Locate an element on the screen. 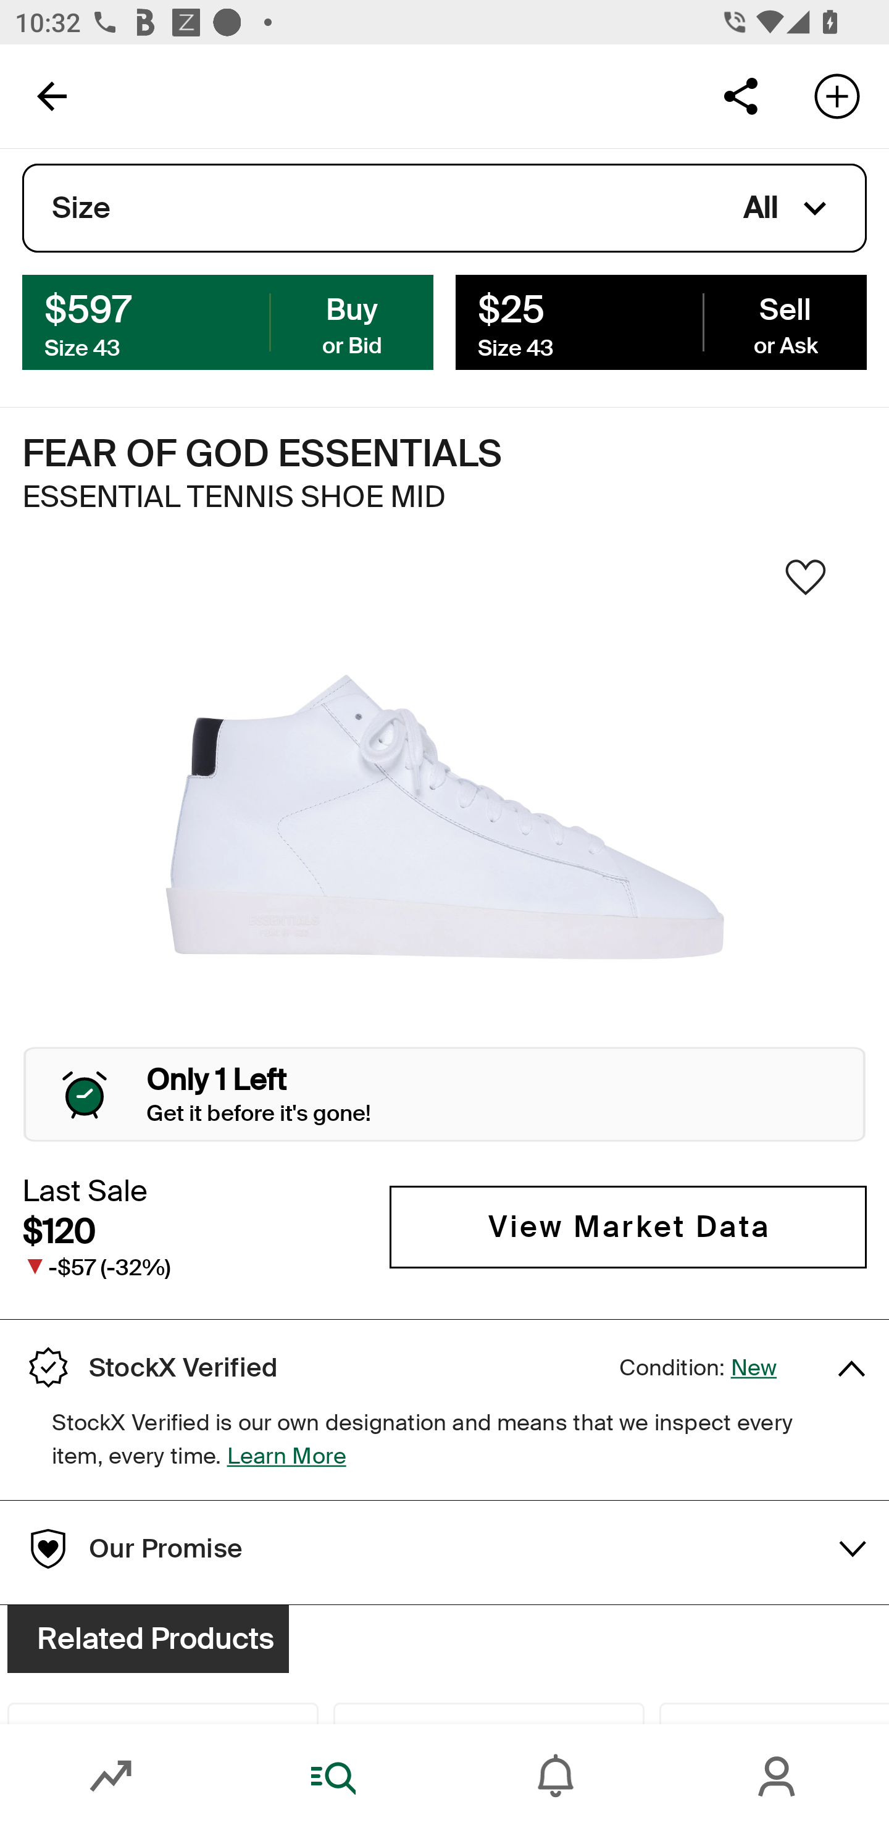 The image size is (889, 1828). $25 Sell Size 43 or Ask is located at coordinates (661, 321).